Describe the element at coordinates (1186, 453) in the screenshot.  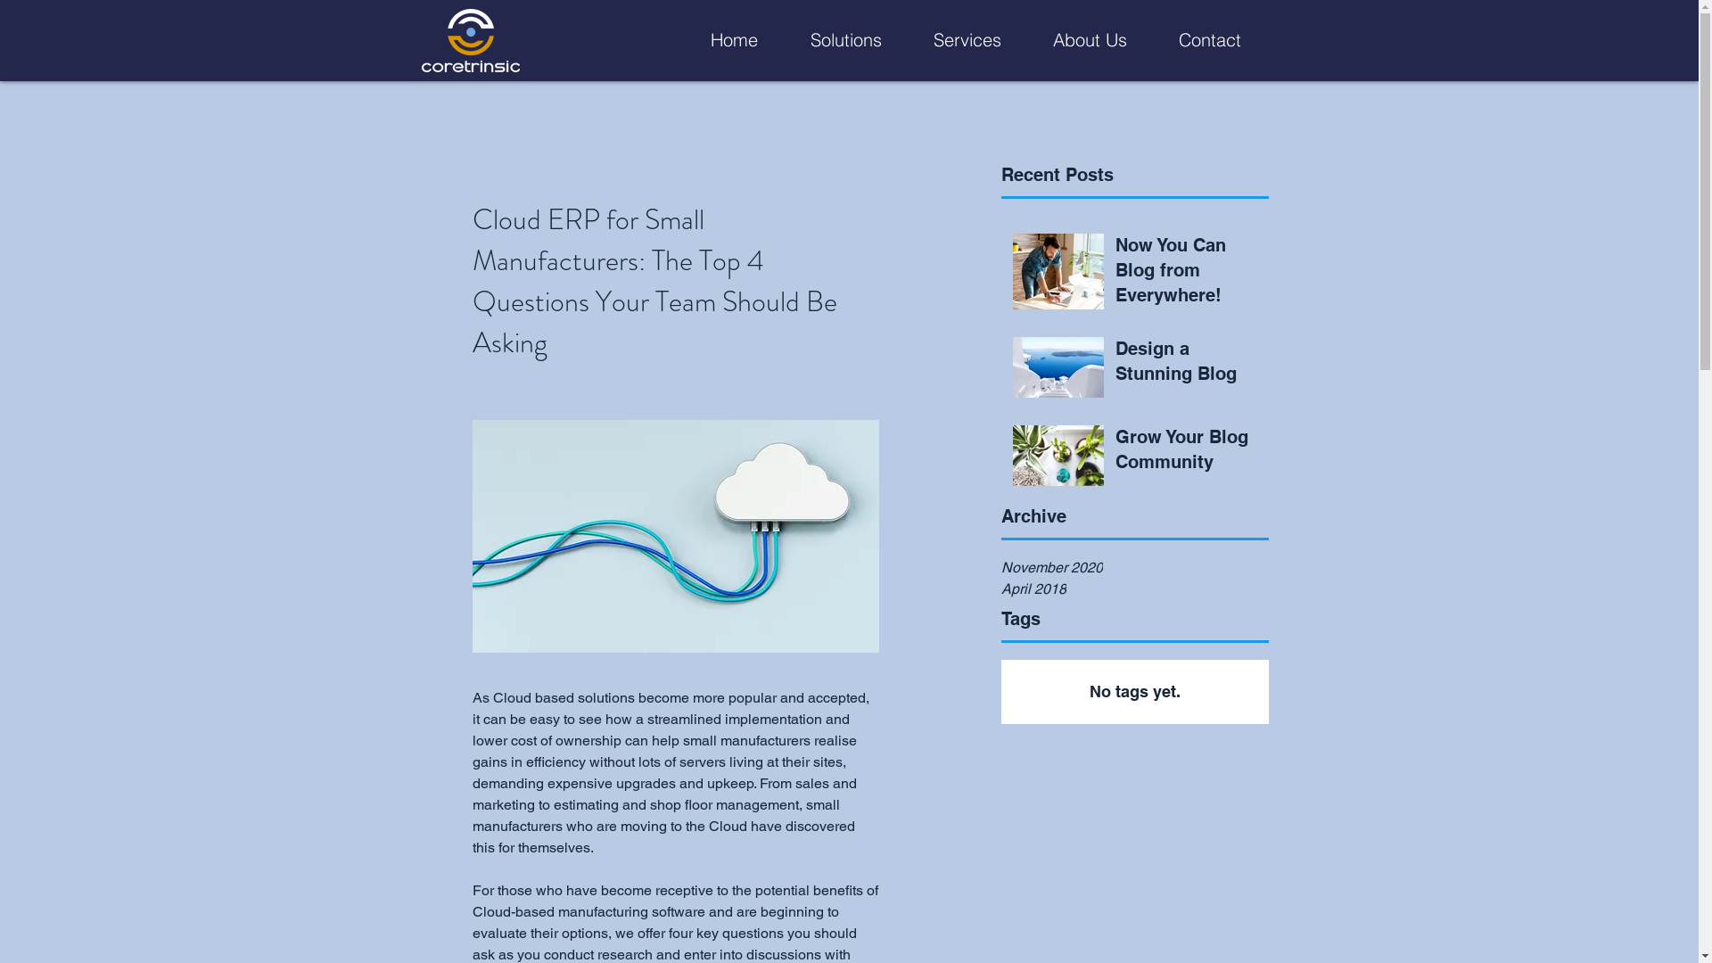
I see `Grow Your Blog Community` at that location.